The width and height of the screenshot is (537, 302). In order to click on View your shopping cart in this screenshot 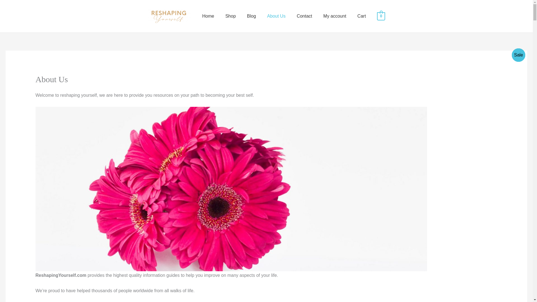, I will do `click(381, 16)`.